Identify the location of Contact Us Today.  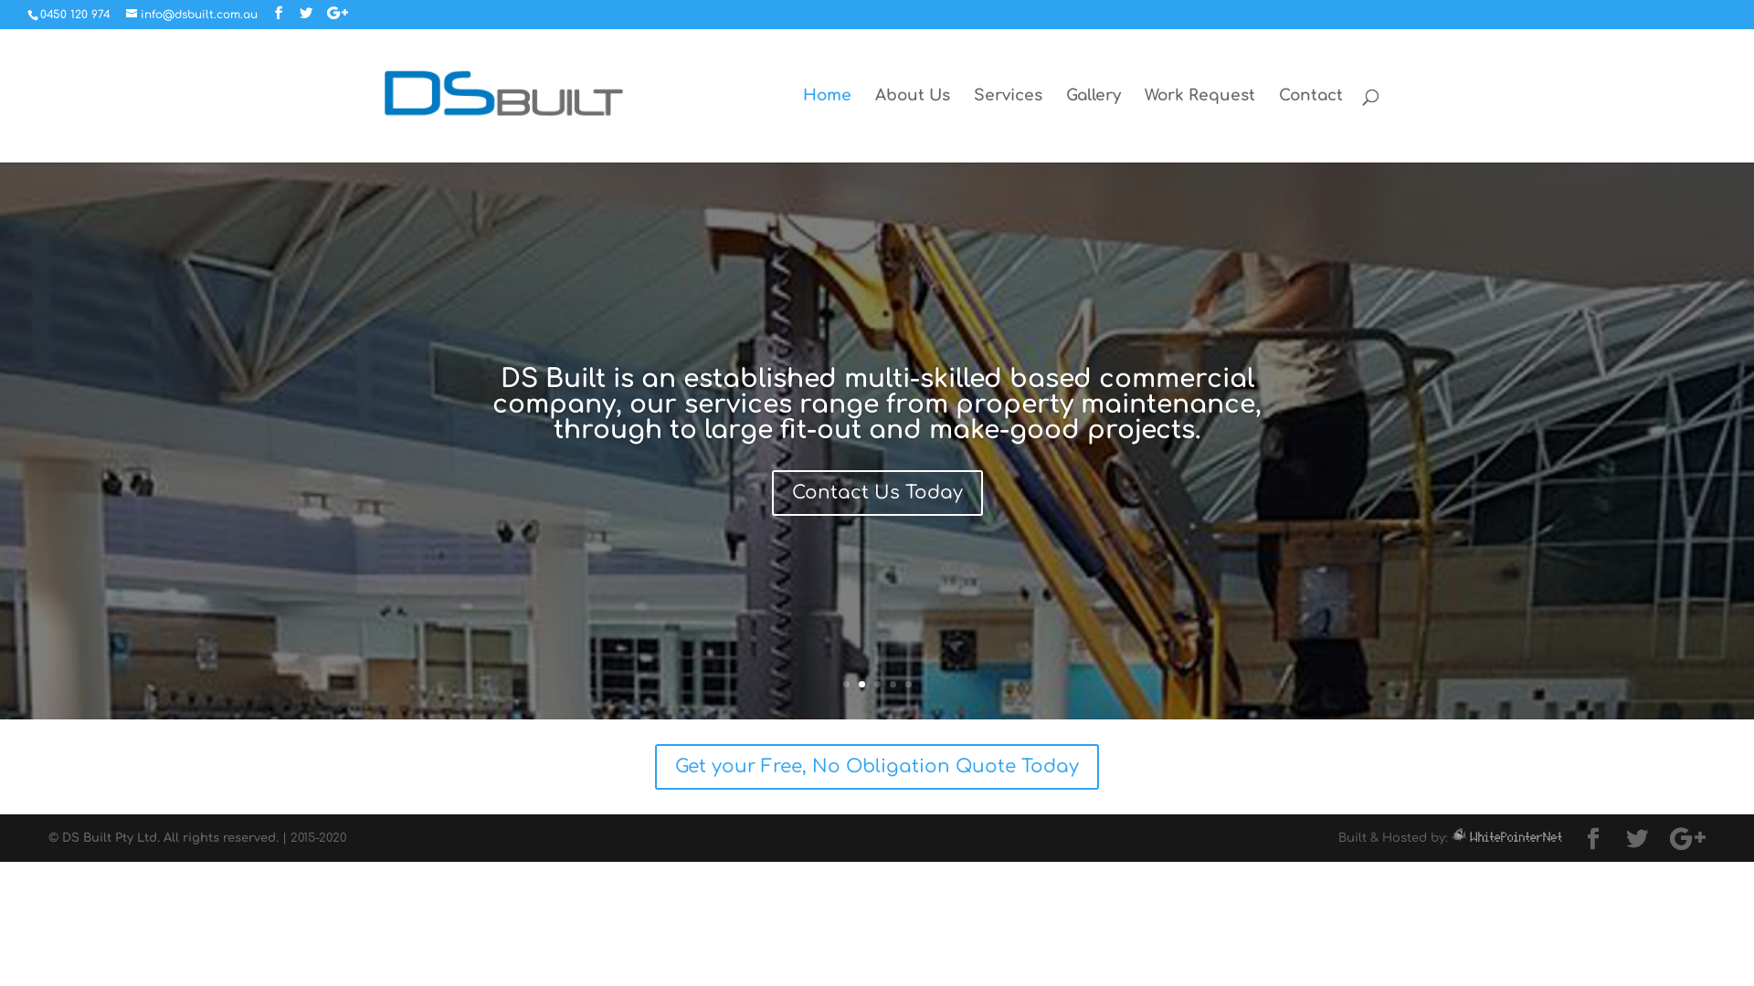
(877, 493).